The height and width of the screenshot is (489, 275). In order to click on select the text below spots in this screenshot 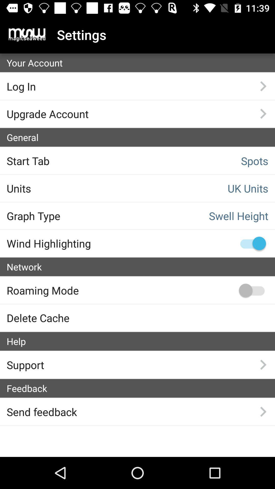, I will do `click(208, 188)`.